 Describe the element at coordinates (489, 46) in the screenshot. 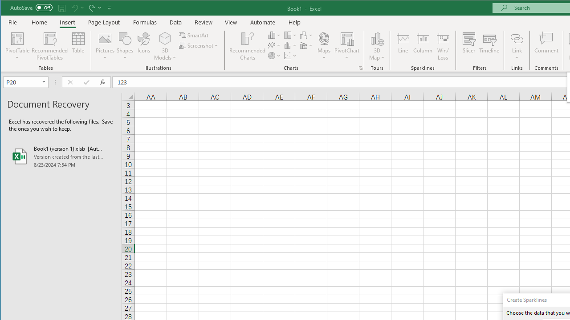

I see `Timeline` at that location.